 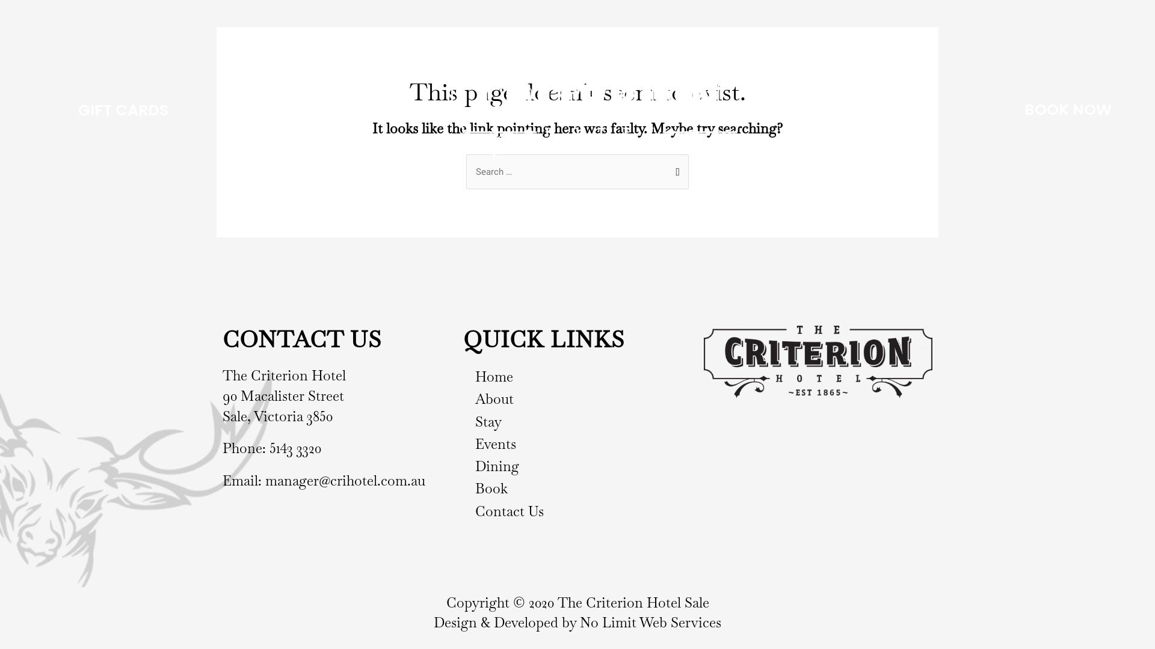 I want to click on Dining, so click(x=577, y=466).